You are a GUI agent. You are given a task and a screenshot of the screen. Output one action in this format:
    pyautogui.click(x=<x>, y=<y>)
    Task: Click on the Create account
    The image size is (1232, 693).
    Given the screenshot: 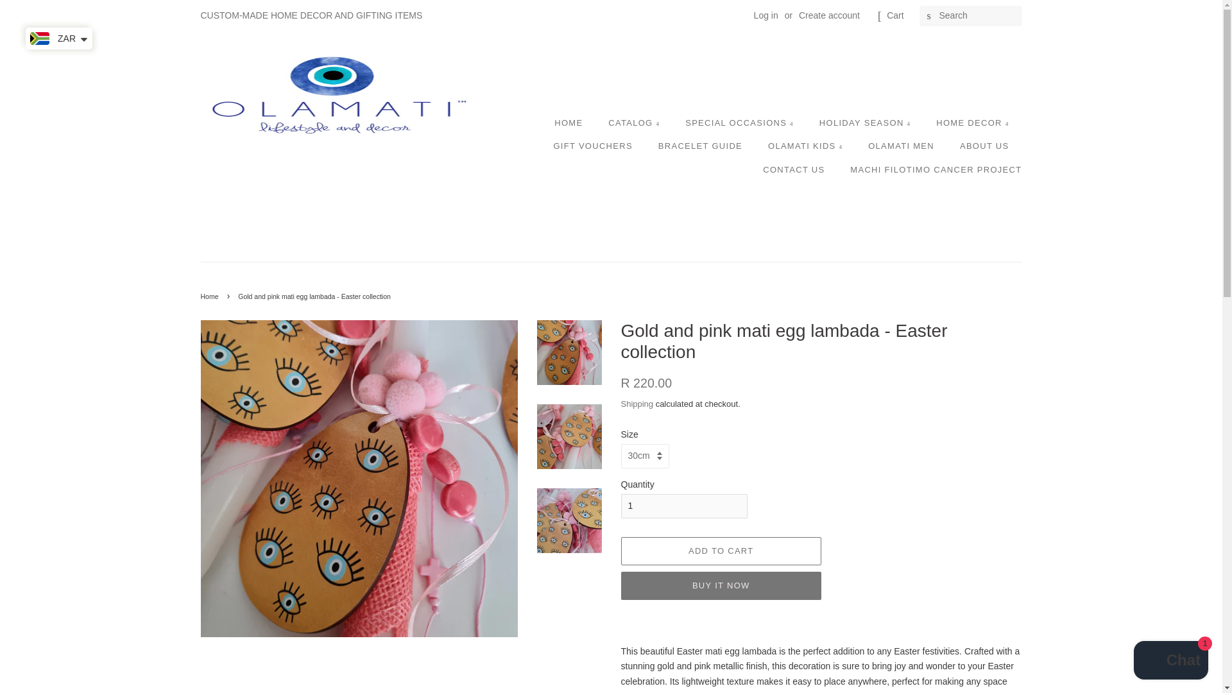 What is the action you would take?
    pyautogui.click(x=829, y=15)
    